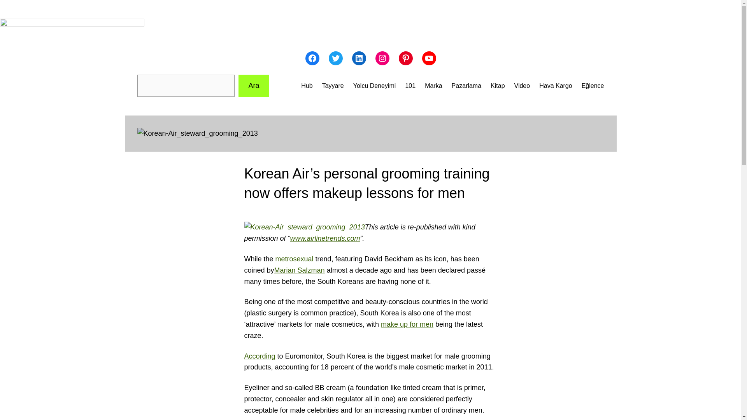 The width and height of the screenshot is (747, 420). What do you see at coordinates (556, 86) in the screenshot?
I see `Hava Kargo` at bounding box center [556, 86].